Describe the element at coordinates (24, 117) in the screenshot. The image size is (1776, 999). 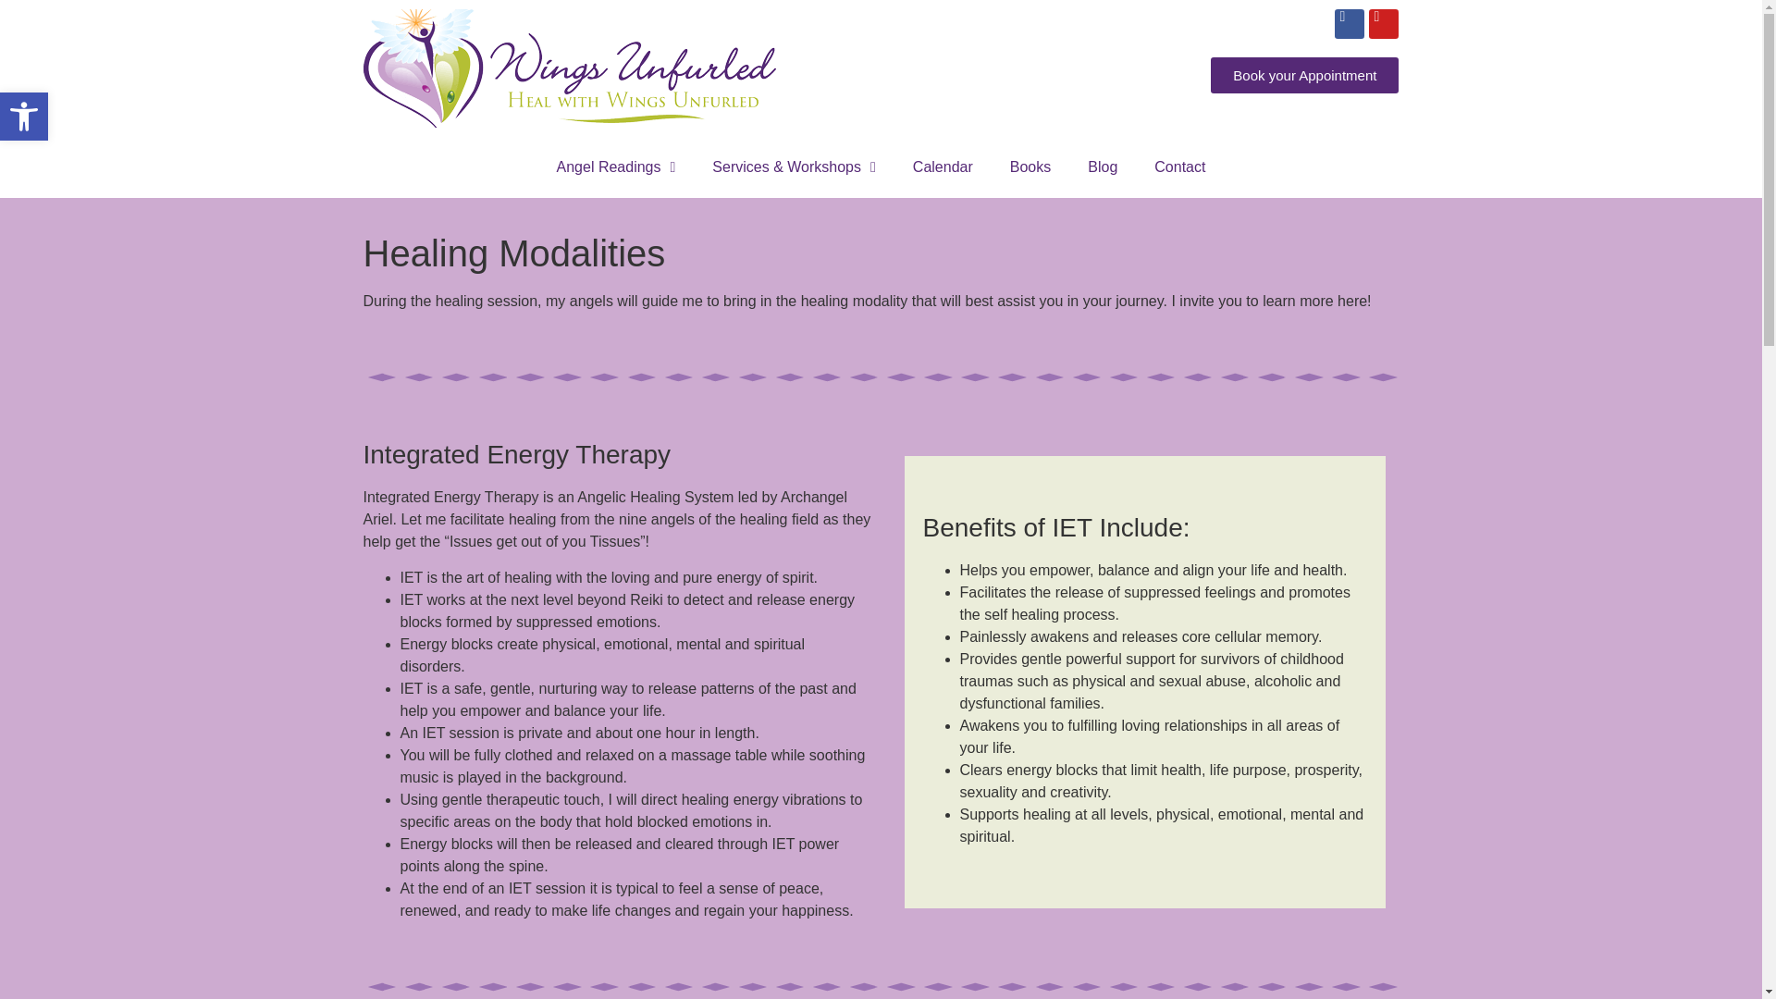
I see `Accessibility Tools` at that location.